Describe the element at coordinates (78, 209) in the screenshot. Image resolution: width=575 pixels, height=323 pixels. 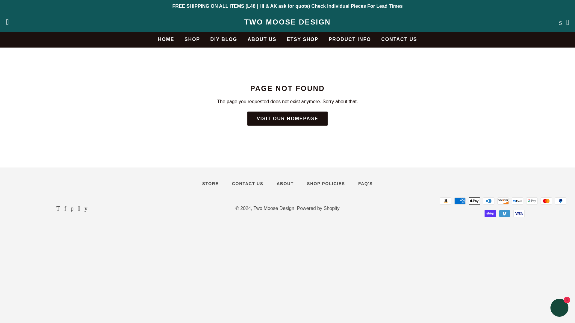
I see `Two Moose Design on Instagram` at that location.